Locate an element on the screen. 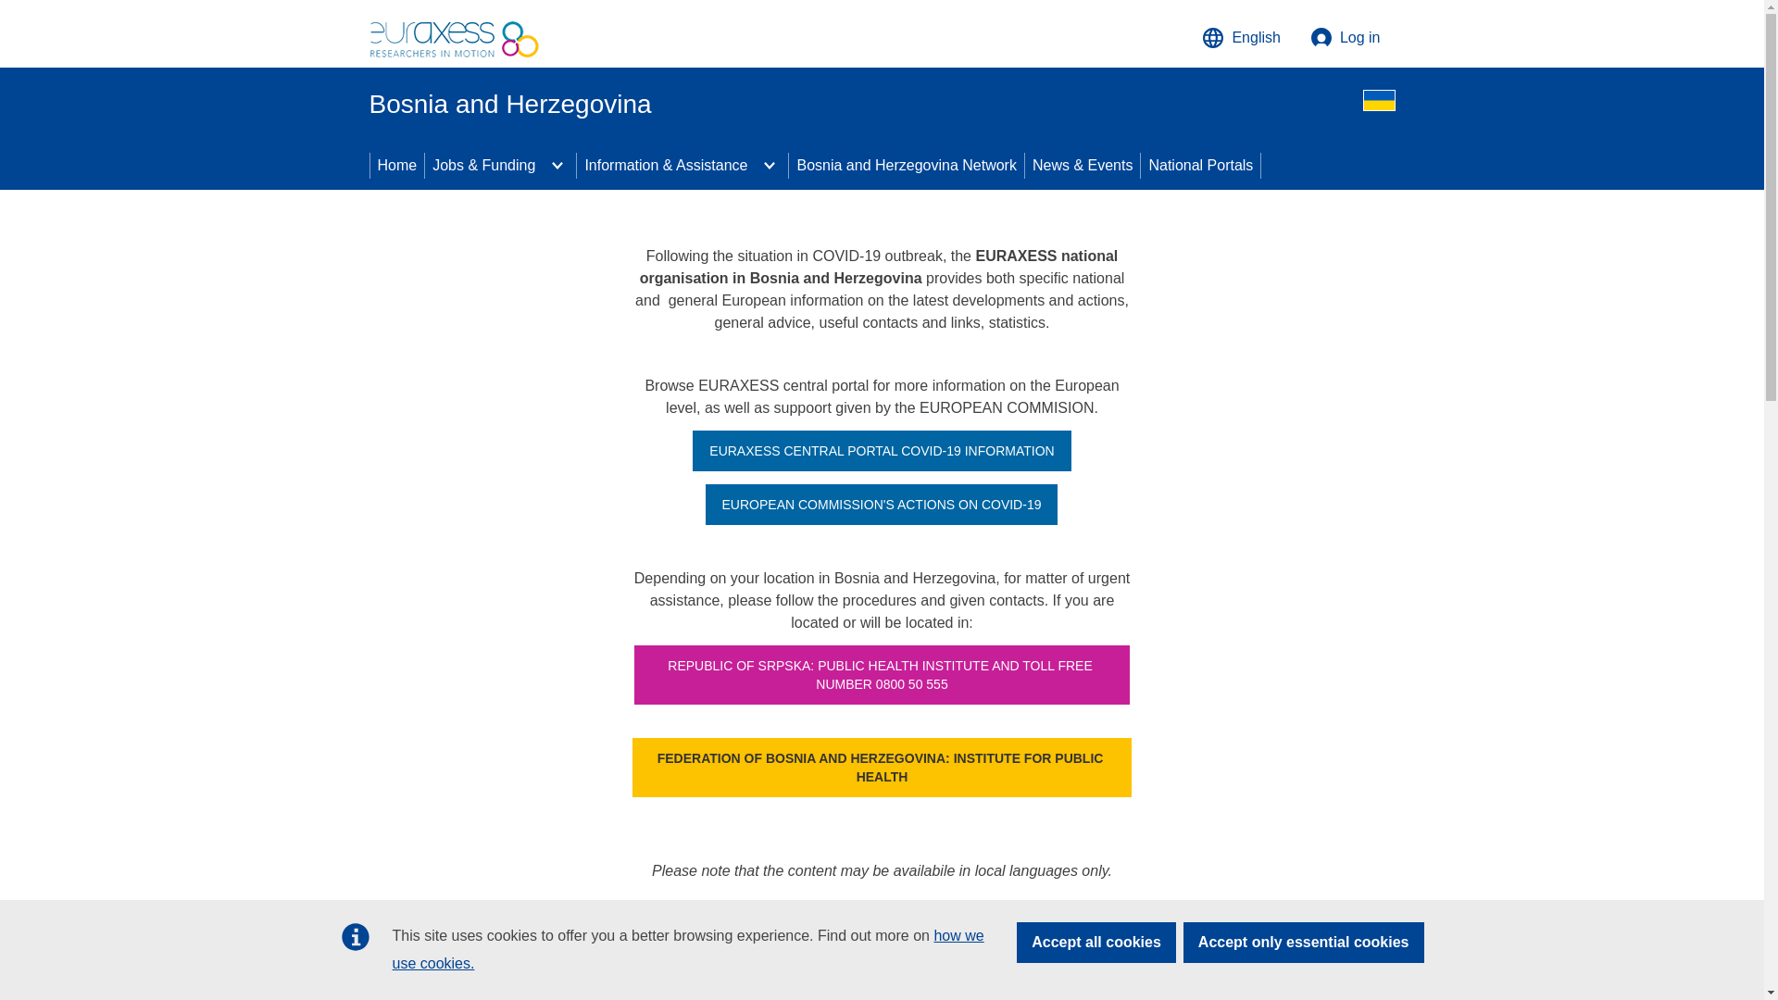 The height and width of the screenshot is (1000, 1778). how we use cookies. is located at coordinates (689, 950).